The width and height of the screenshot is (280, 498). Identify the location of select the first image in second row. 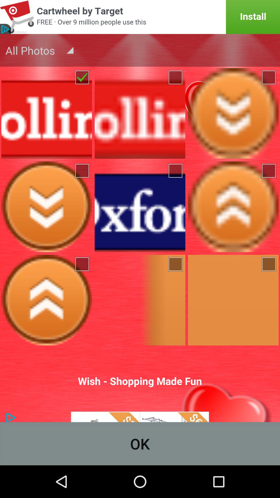
(47, 206).